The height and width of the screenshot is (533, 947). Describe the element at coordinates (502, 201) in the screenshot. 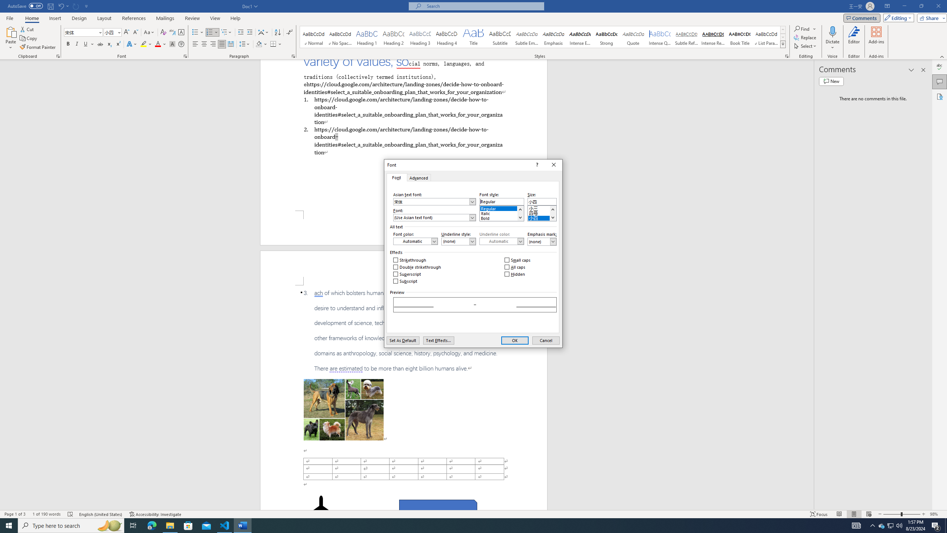

I see `Font style:` at that location.